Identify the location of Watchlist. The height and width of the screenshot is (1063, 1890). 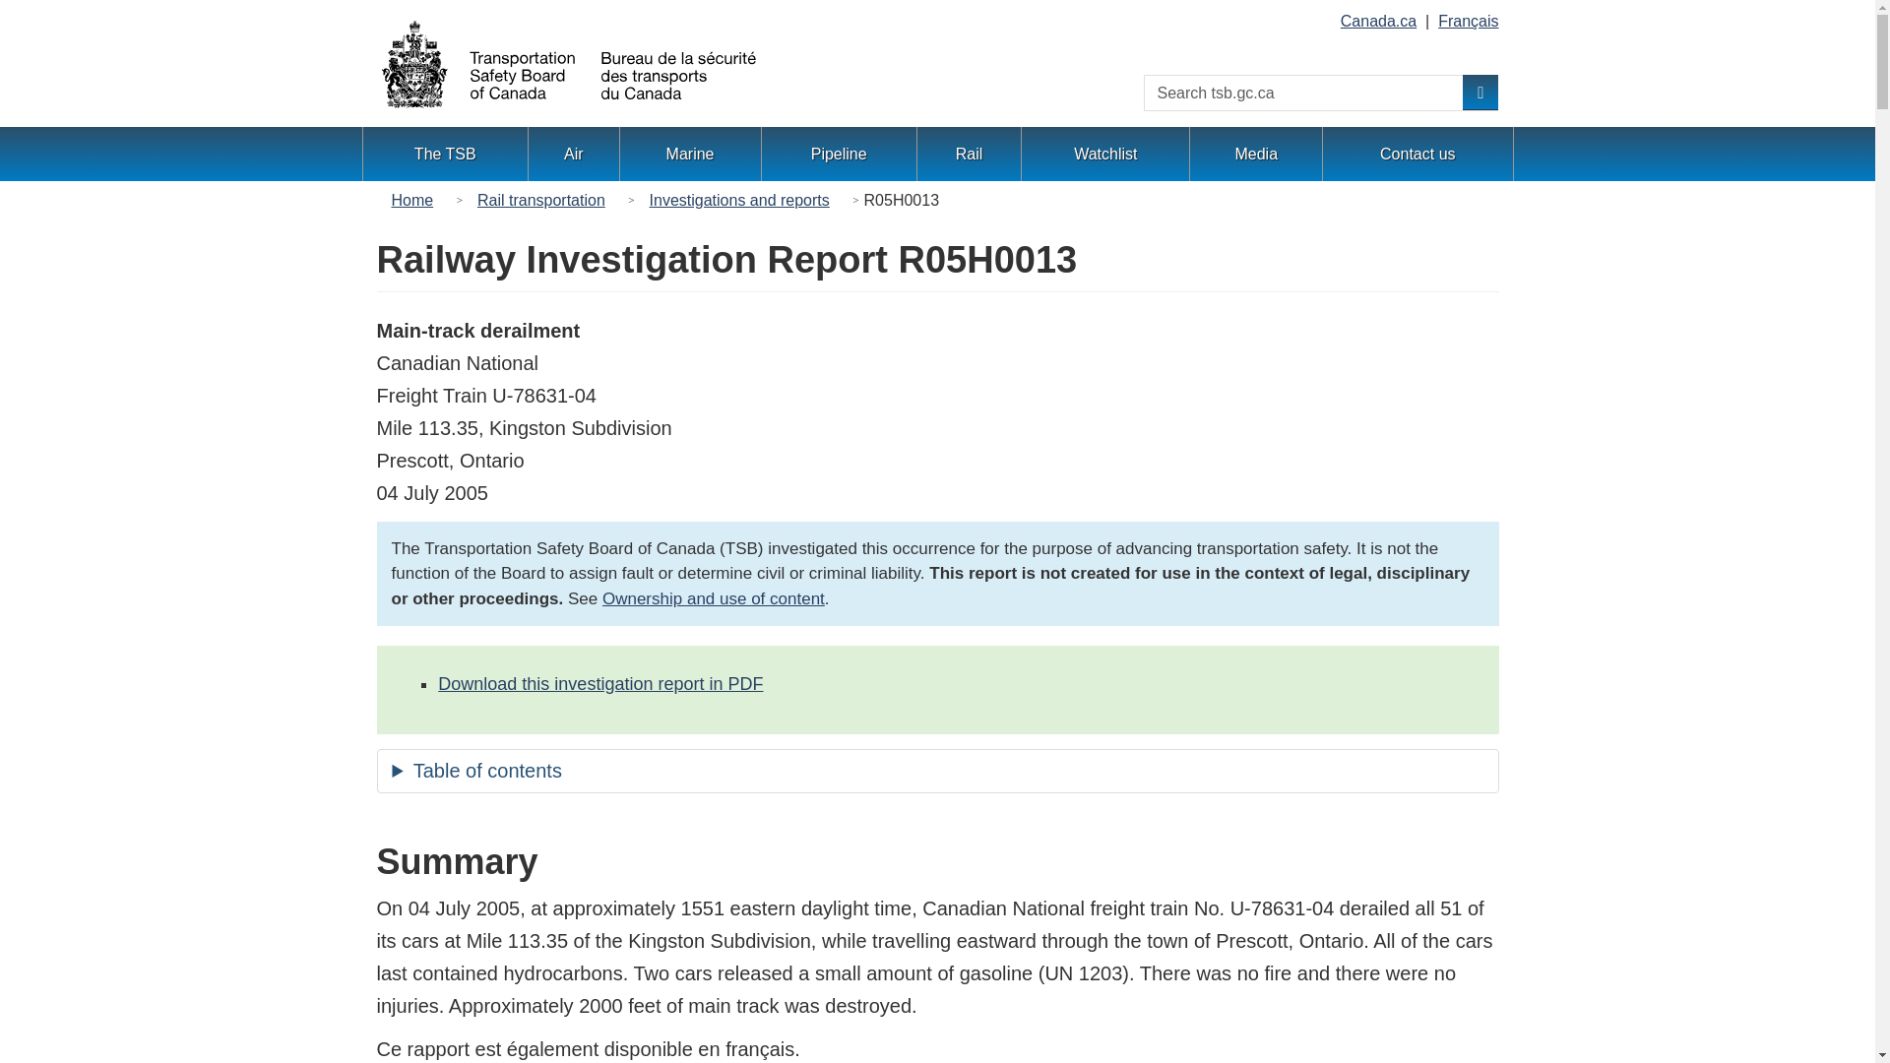
(1104, 154).